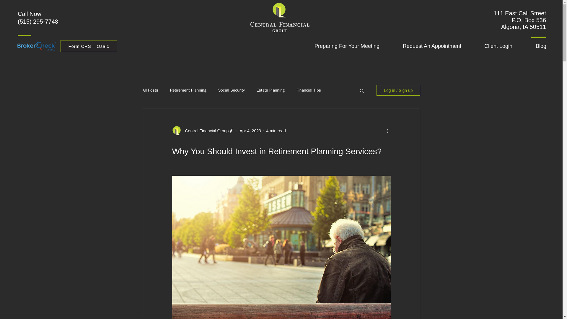 This screenshot has width=567, height=319. I want to click on All Posts, so click(150, 90).